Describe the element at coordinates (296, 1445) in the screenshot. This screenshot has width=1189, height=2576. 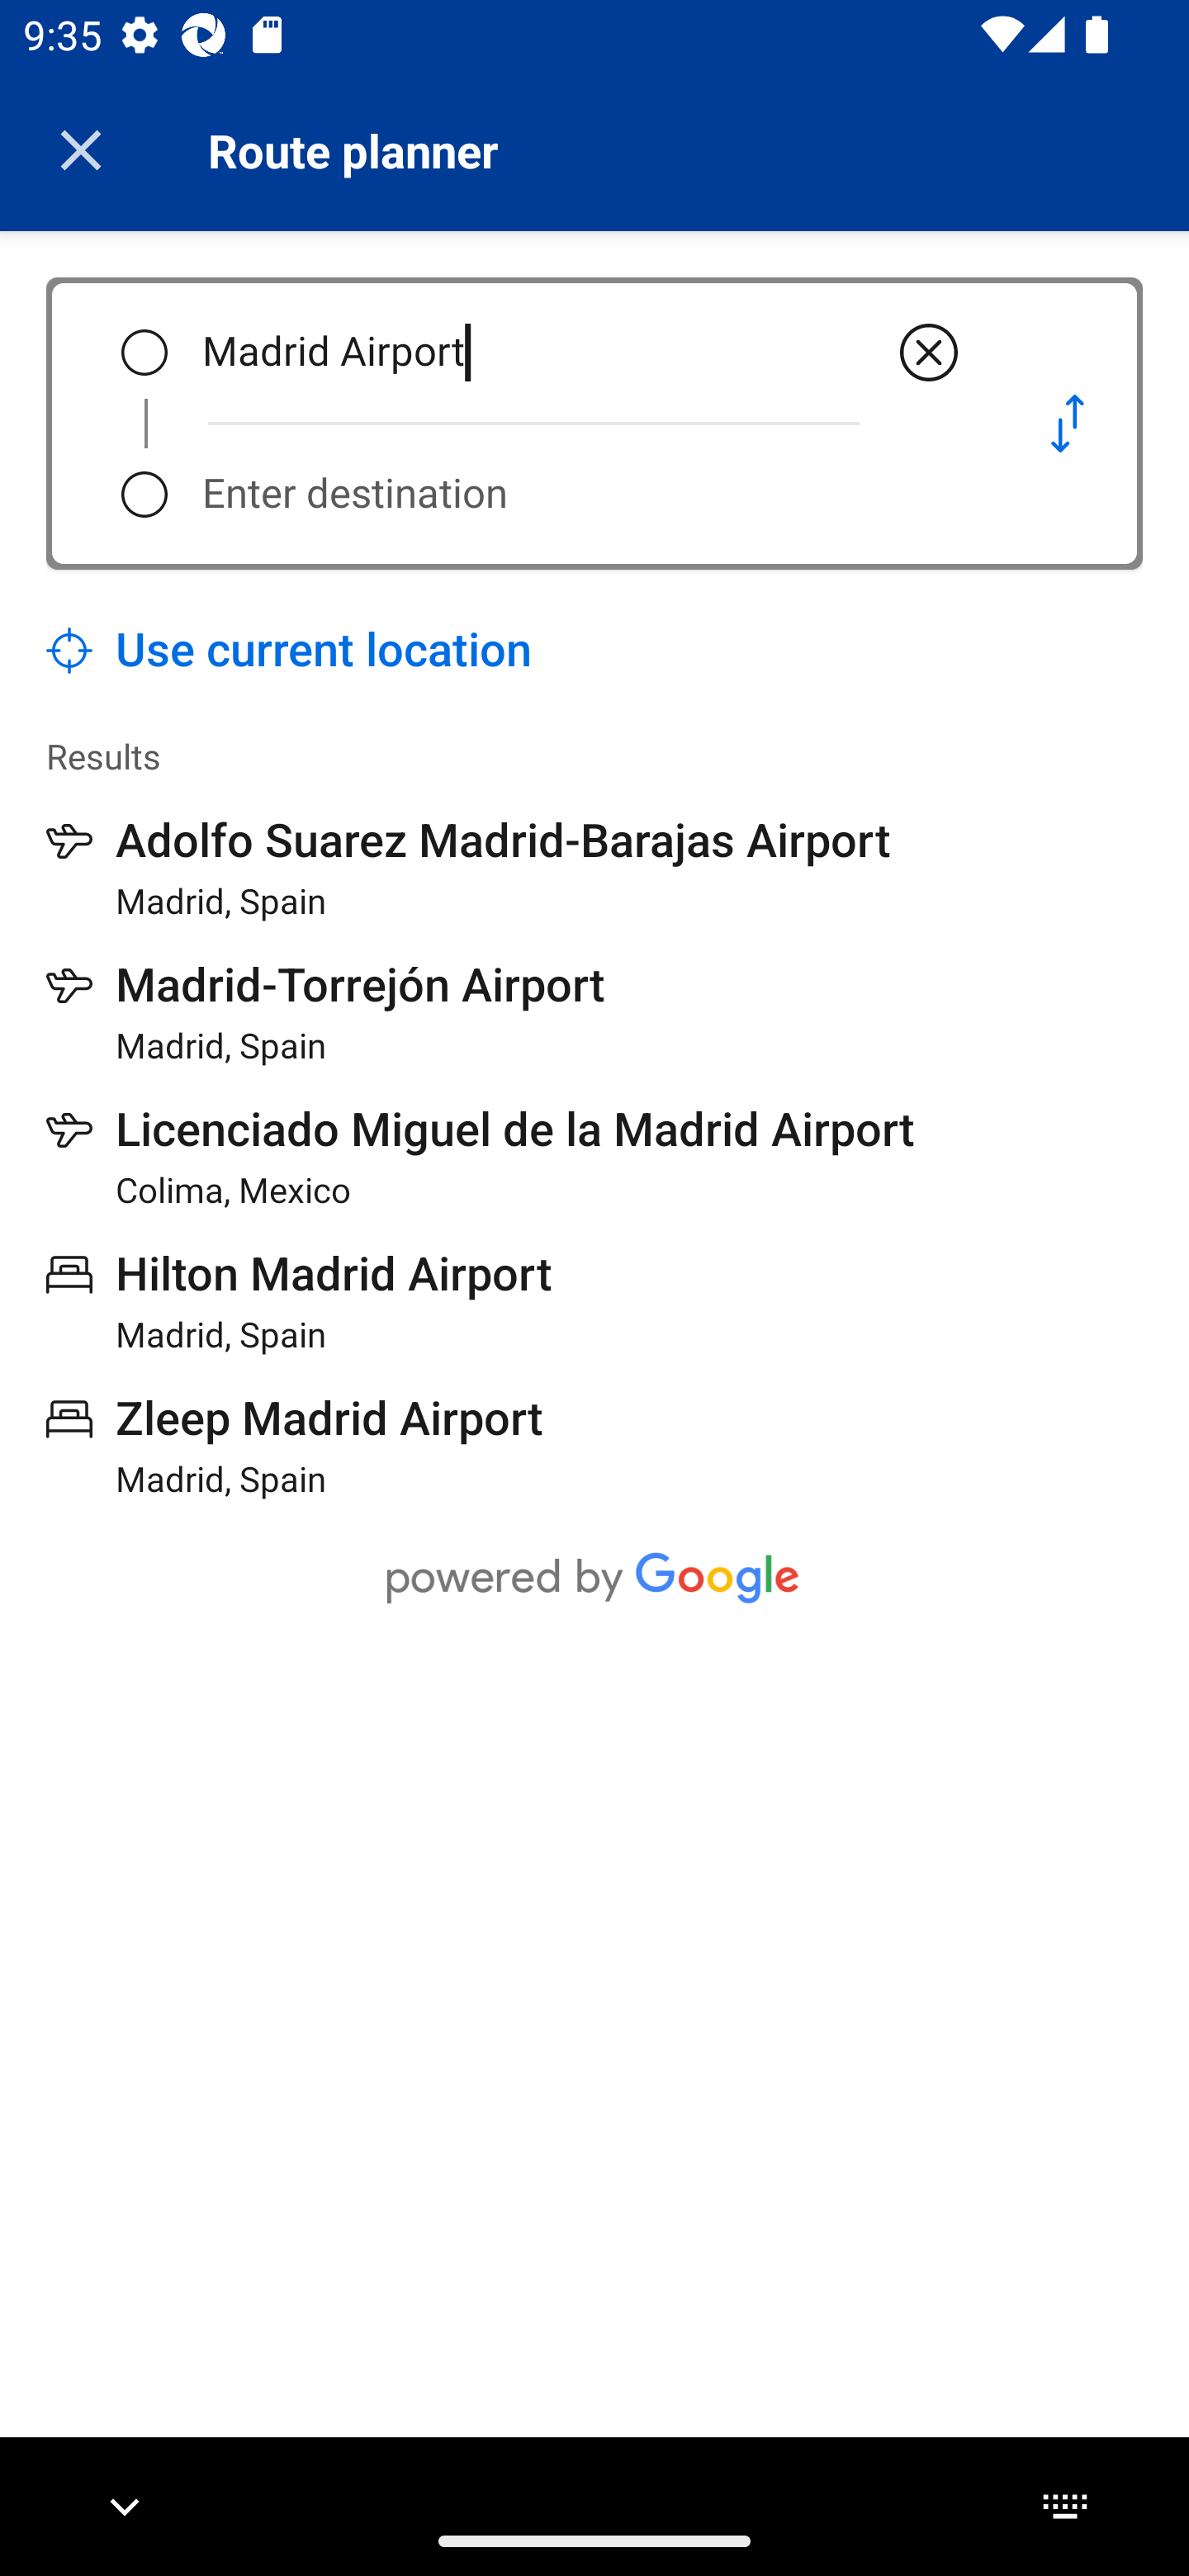
I see `Zleep Madrid Airport Madrid, Spain` at that location.